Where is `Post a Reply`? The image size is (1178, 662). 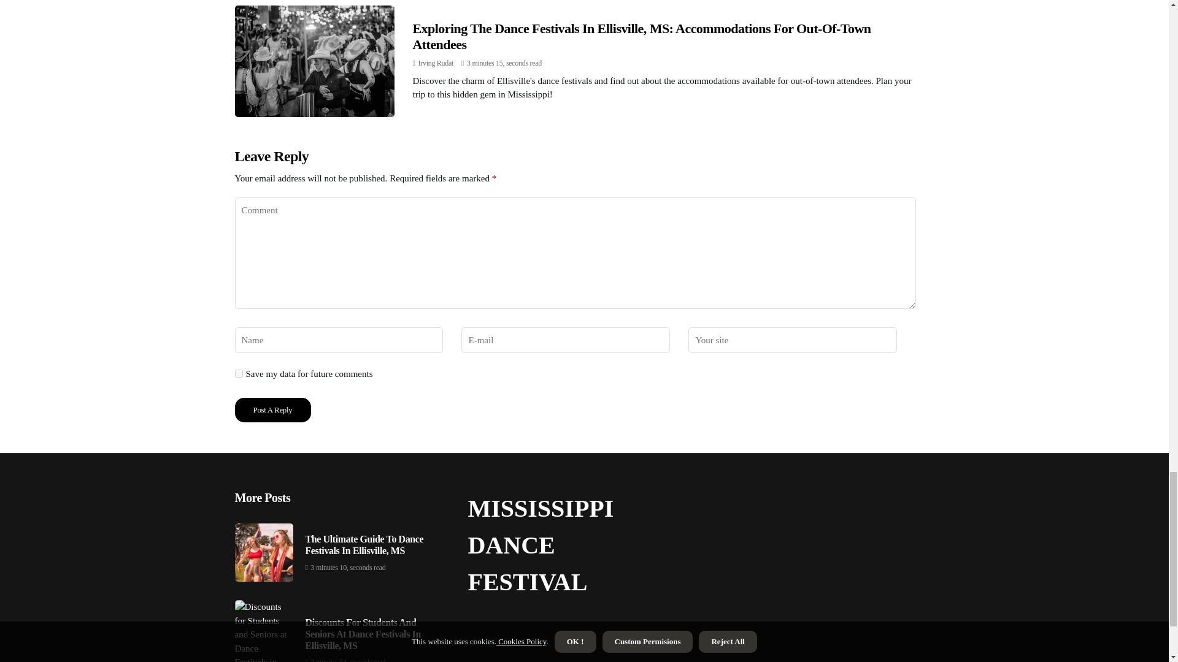
Post a Reply is located at coordinates (272, 410).